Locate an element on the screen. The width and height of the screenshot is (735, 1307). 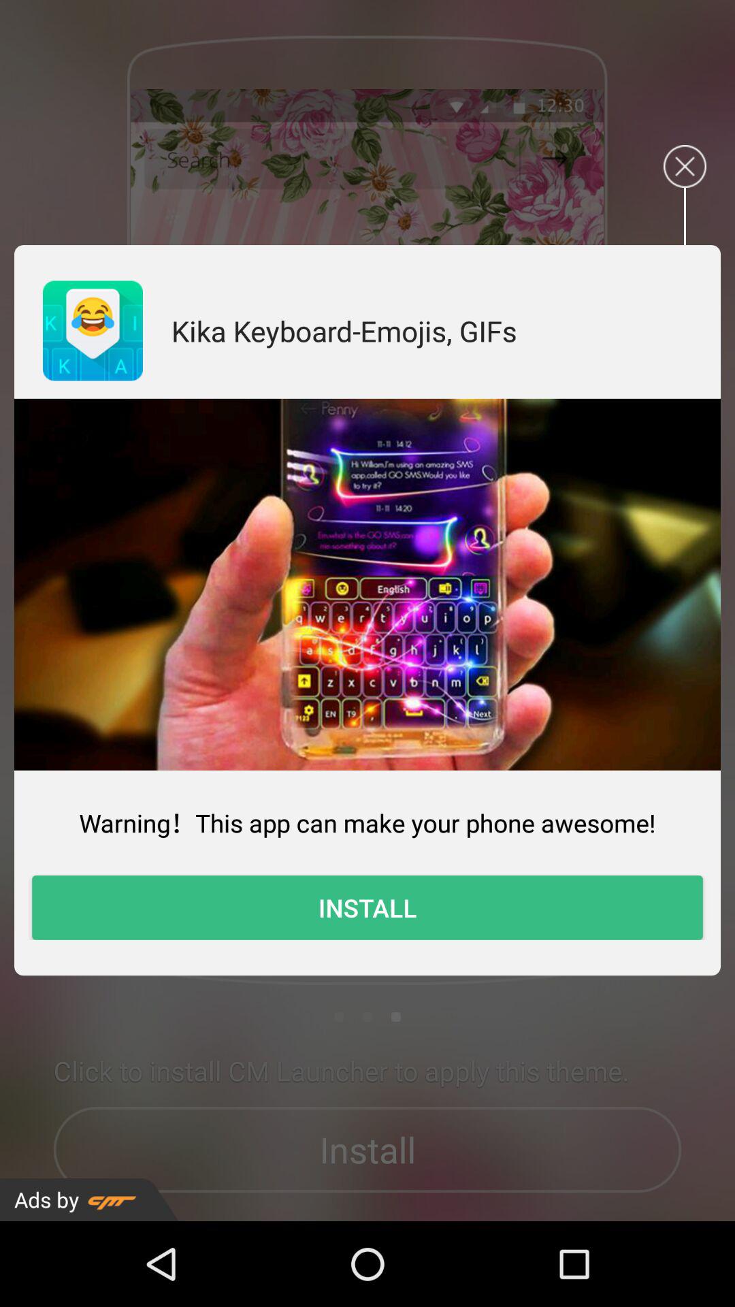
select icon below warning this app icon is located at coordinates (367, 907).